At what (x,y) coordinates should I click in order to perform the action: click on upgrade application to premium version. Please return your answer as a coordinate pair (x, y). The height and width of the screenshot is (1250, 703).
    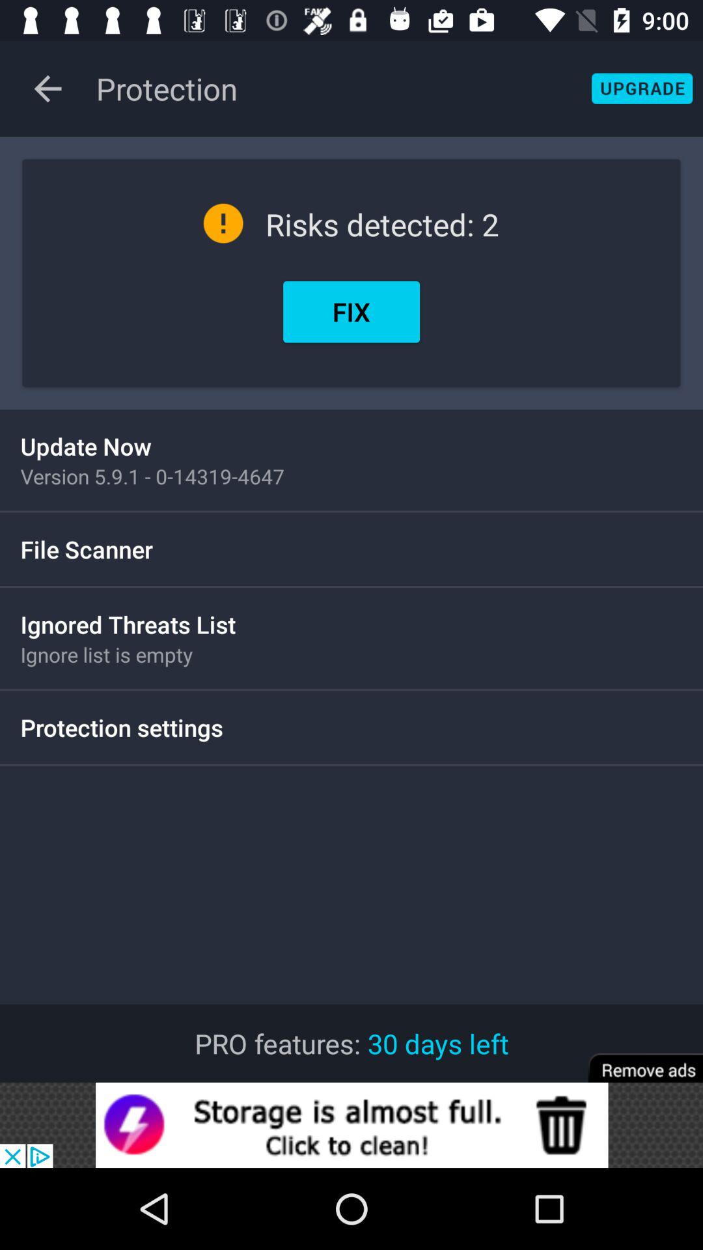
    Looking at the image, I should click on (642, 89).